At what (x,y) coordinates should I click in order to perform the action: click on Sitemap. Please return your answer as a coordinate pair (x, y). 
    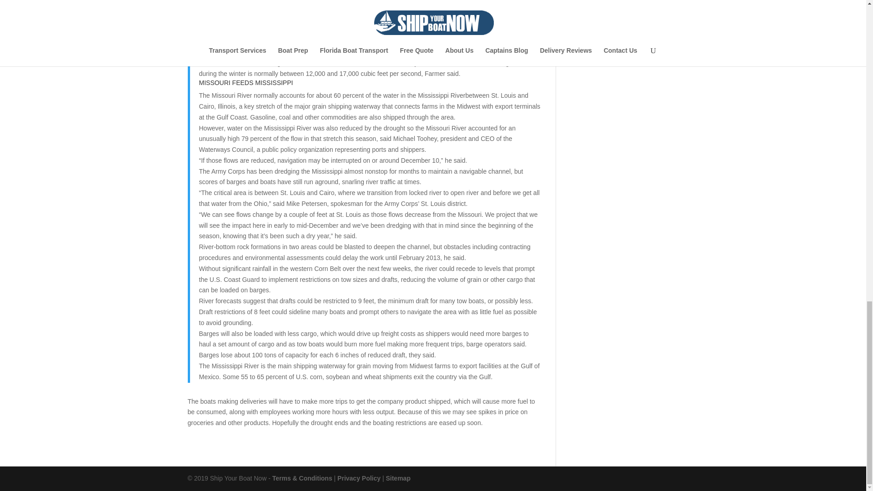
    Looking at the image, I should click on (398, 478).